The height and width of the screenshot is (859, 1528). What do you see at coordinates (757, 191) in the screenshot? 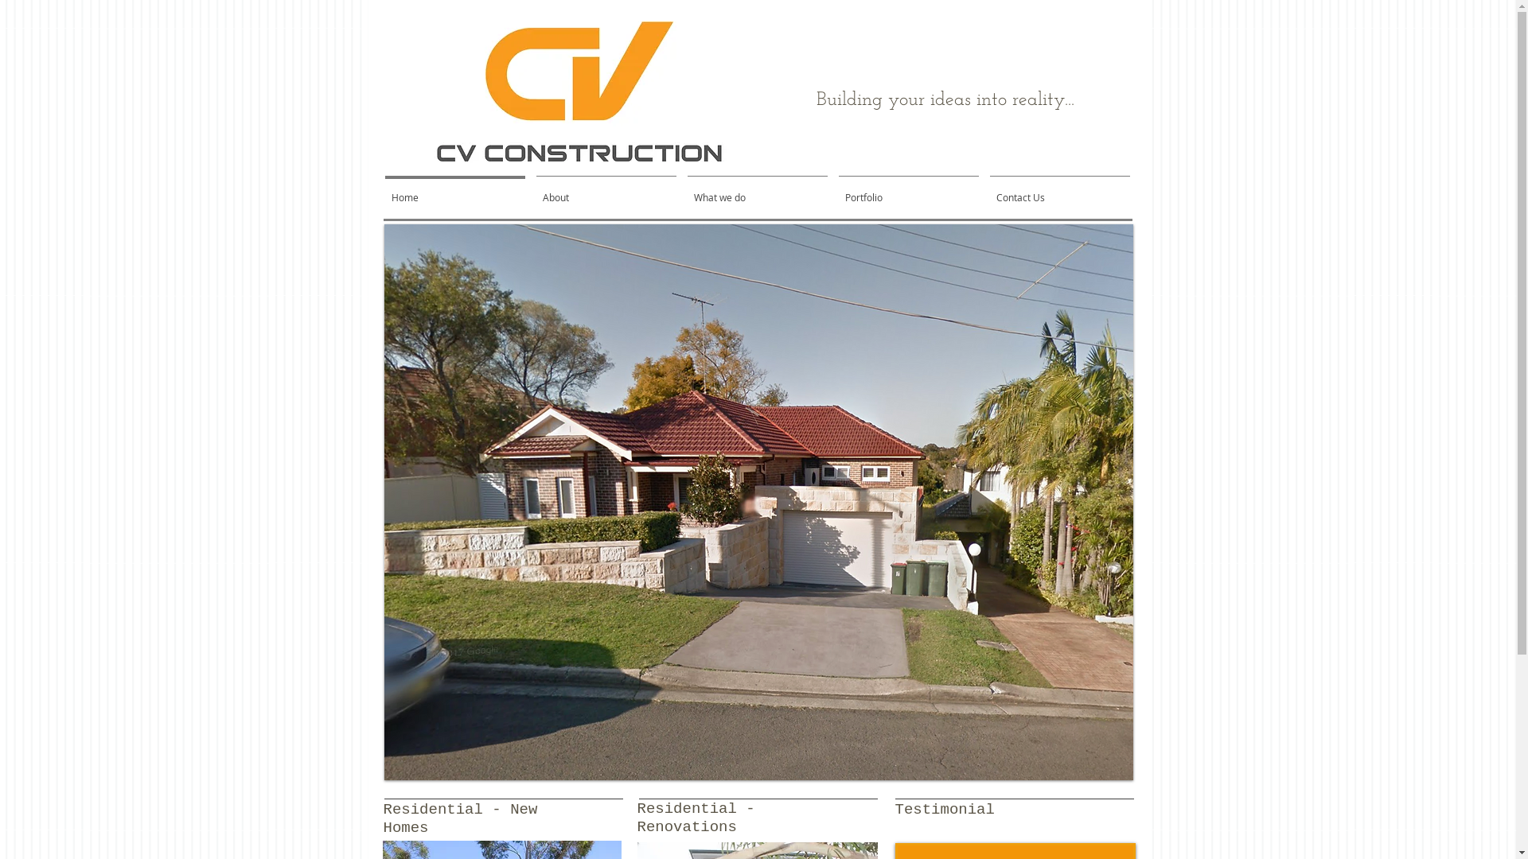
I see `What we do` at bounding box center [757, 191].